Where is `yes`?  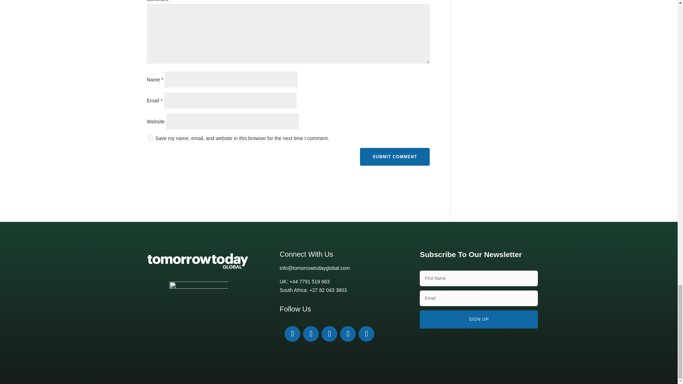
yes is located at coordinates (150, 138).